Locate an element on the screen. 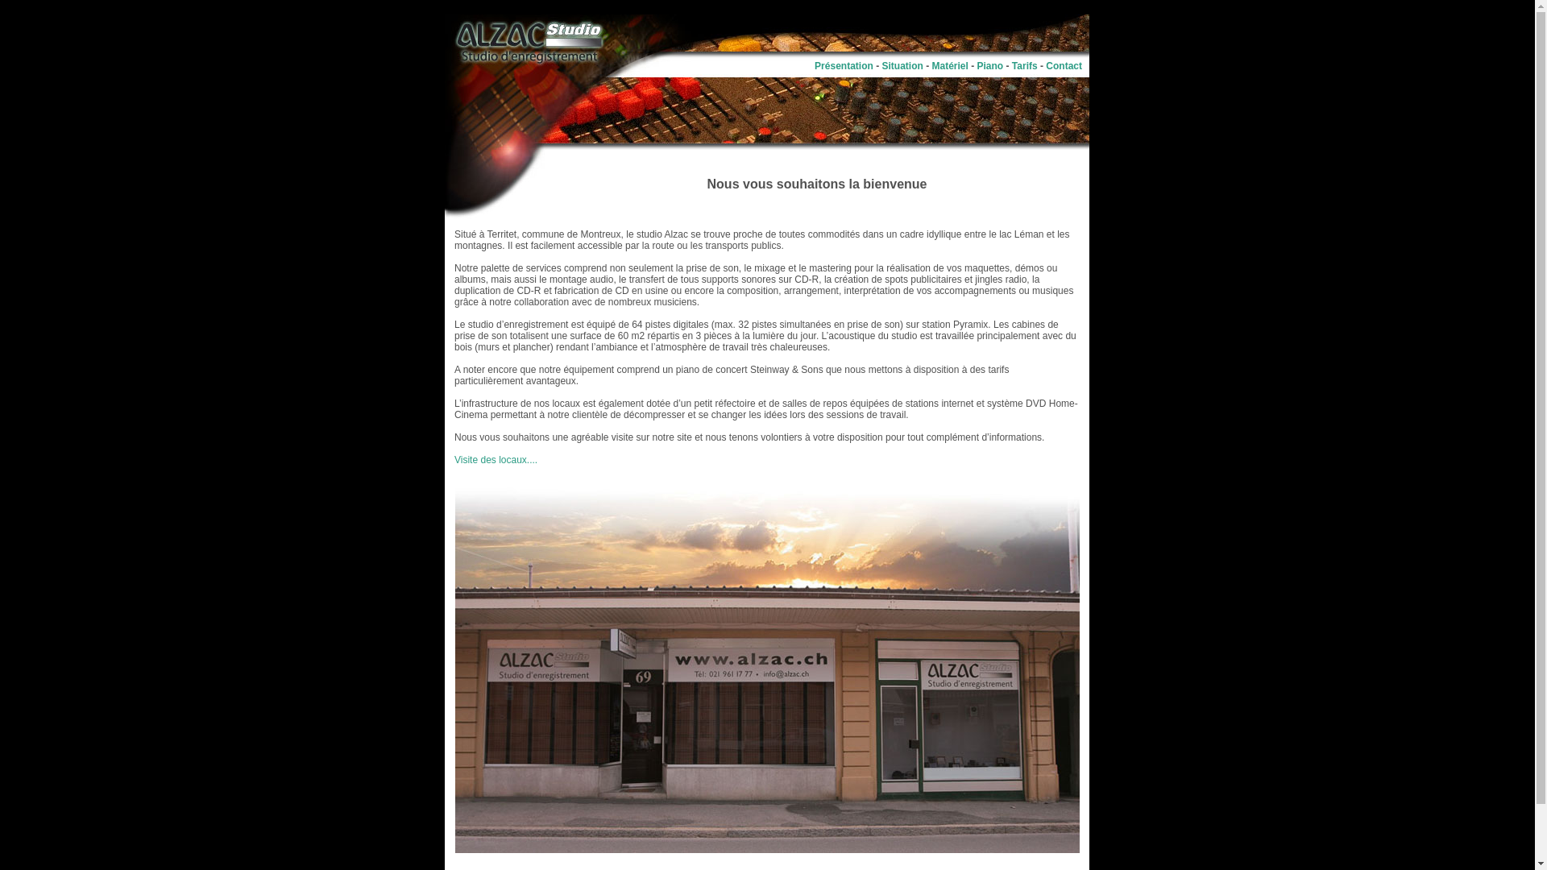 This screenshot has width=1547, height=870. Piano is located at coordinates (991, 65).